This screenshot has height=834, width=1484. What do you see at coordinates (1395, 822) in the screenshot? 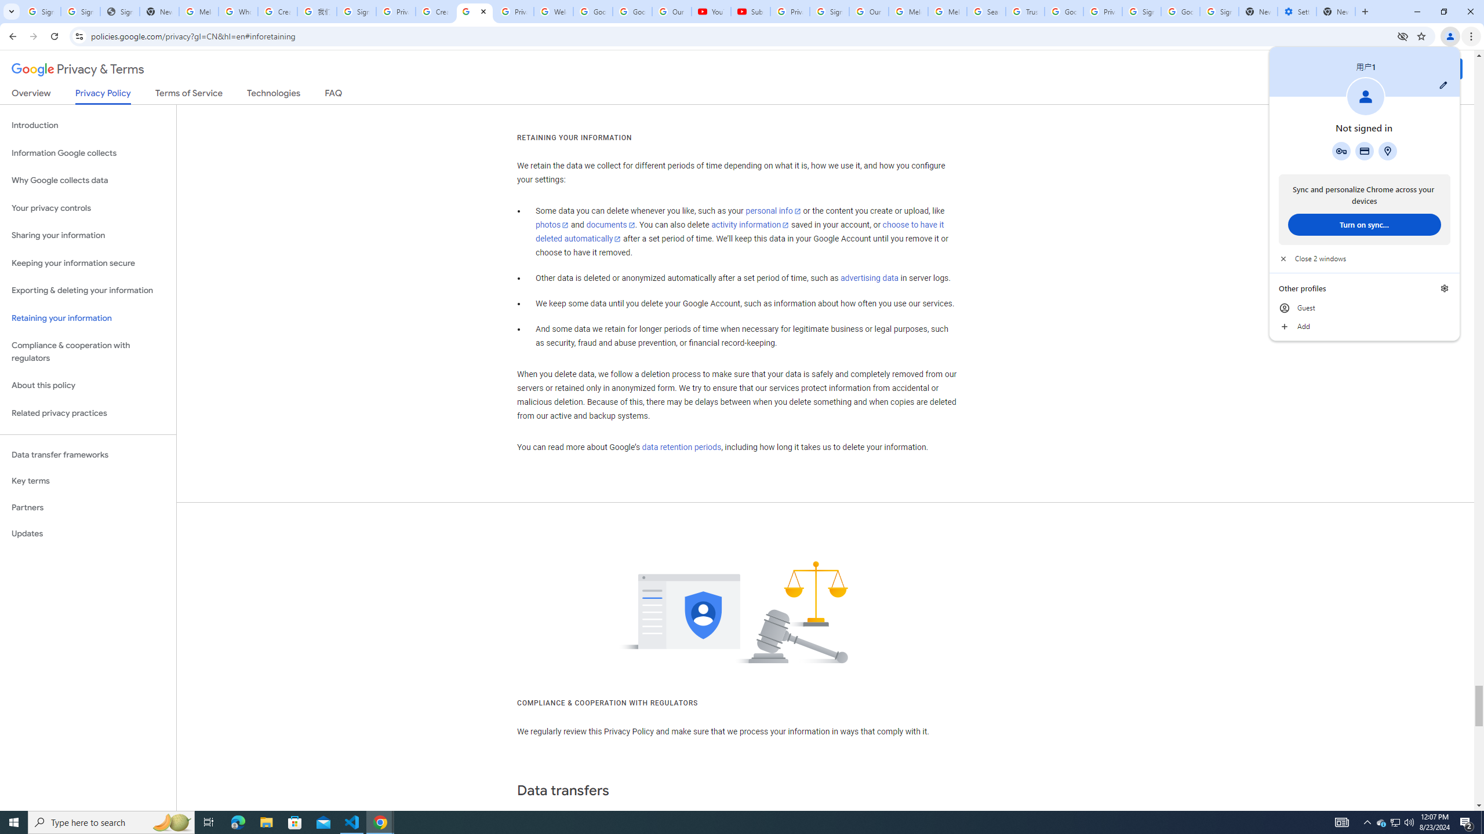
I see `User Promoted Notification Area` at bounding box center [1395, 822].